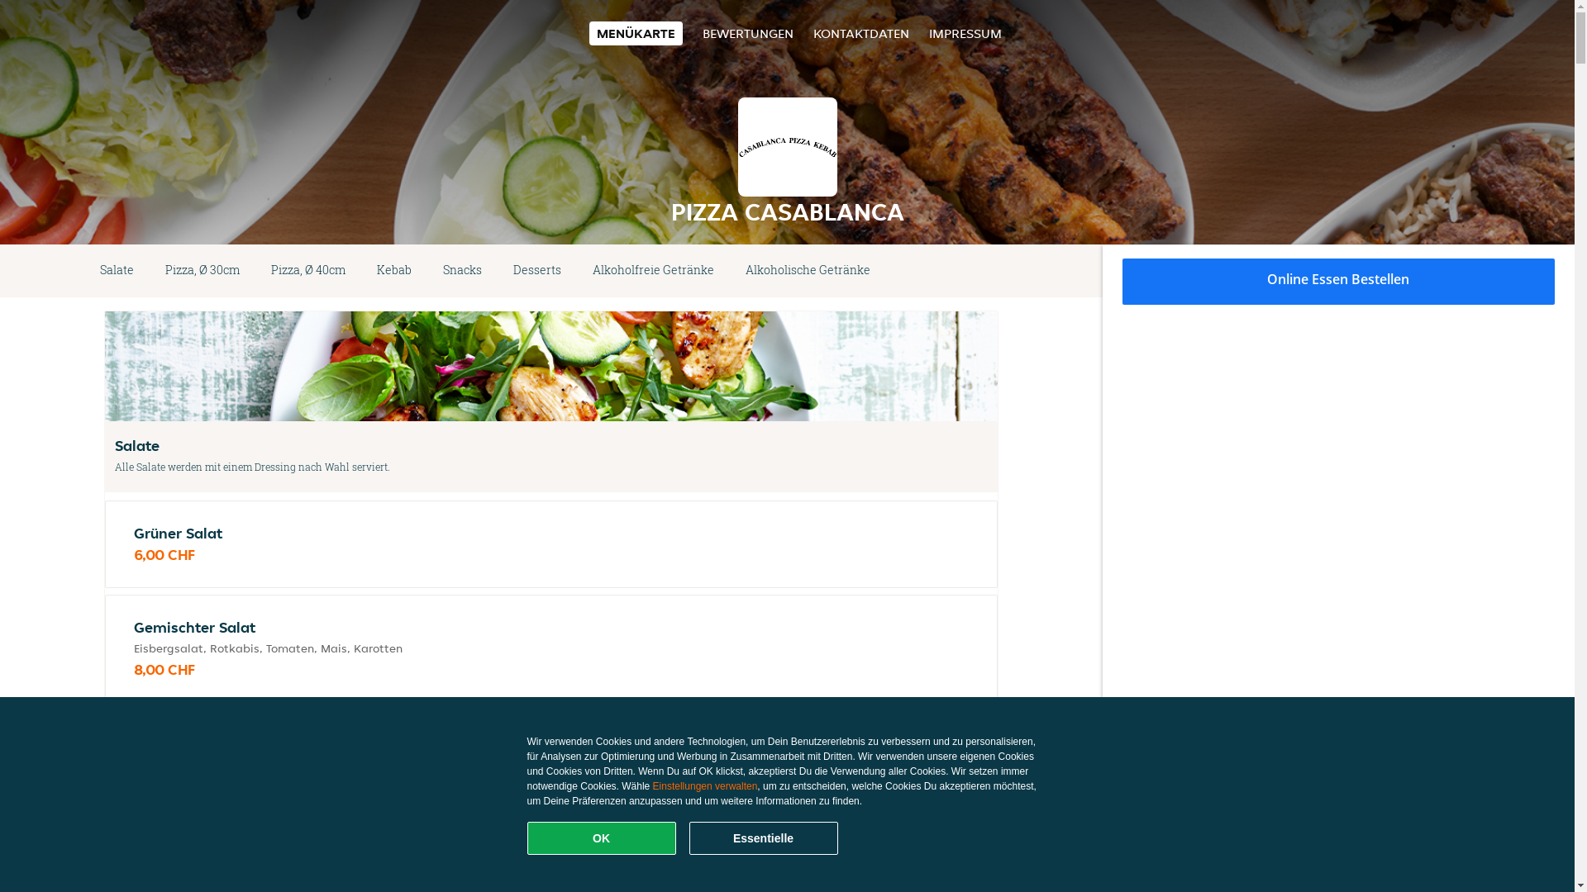  I want to click on BEWERTUNGEN, so click(748, 33).